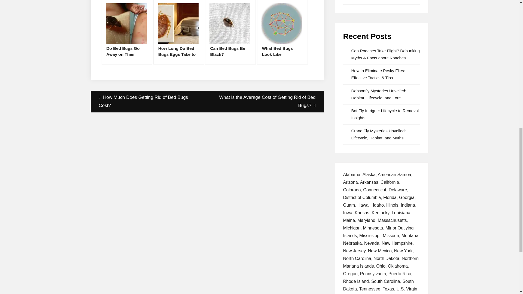  What do you see at coordinates (149, 101) in the screenshot?
I see `How Much Does Getting Rid of Bed Bugs Cost?` at bounding box center [149, 101].